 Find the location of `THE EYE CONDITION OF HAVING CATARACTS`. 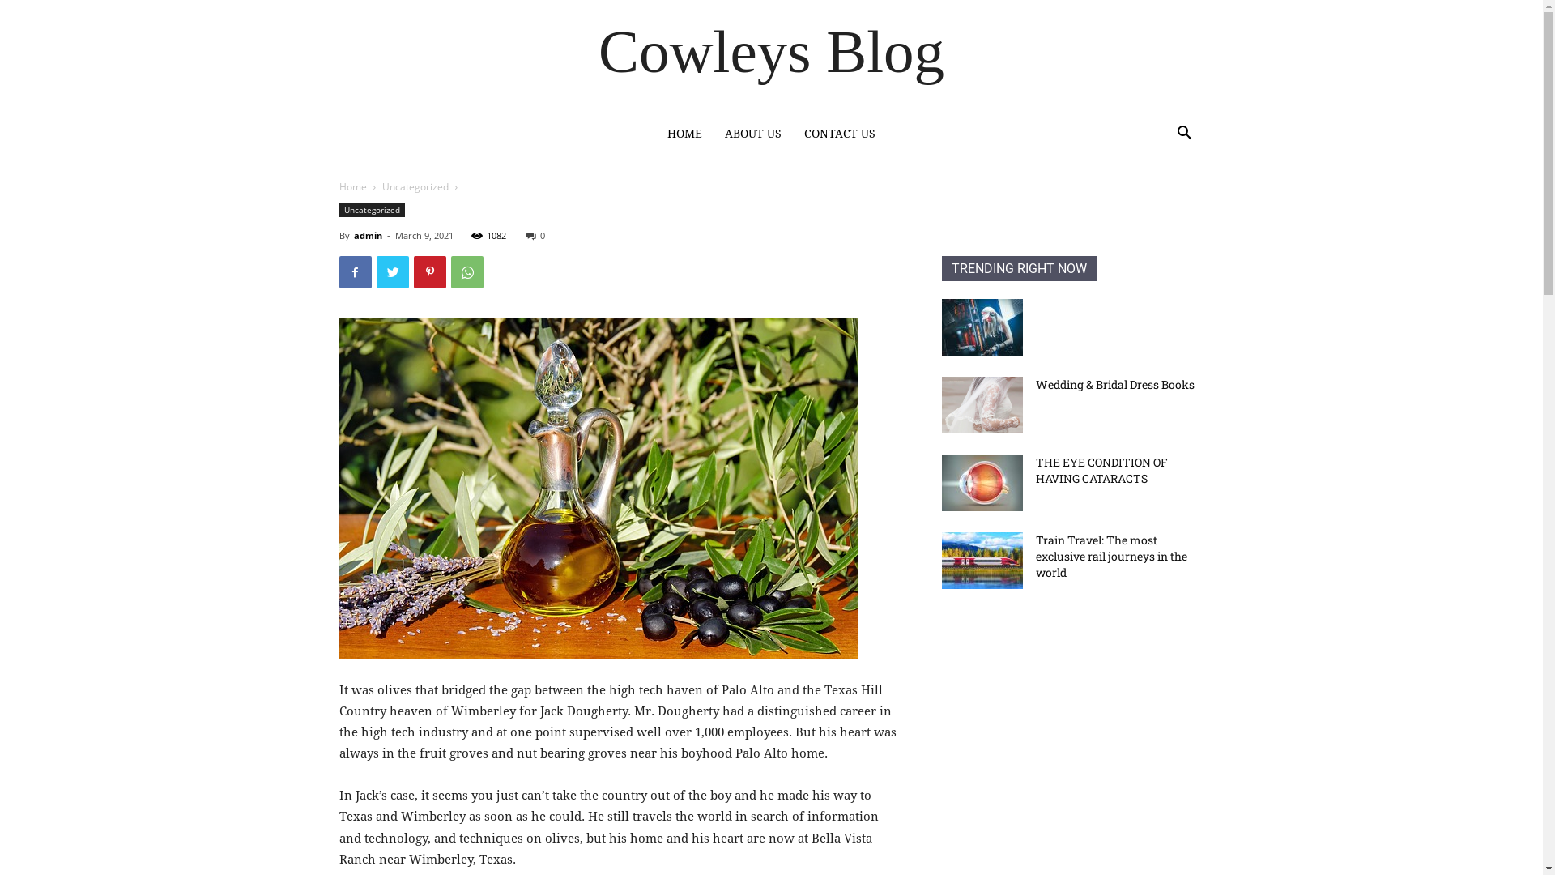

THE EYE CONDITION OF HAVING CATARACTS is located at coordinates (1101, 470).